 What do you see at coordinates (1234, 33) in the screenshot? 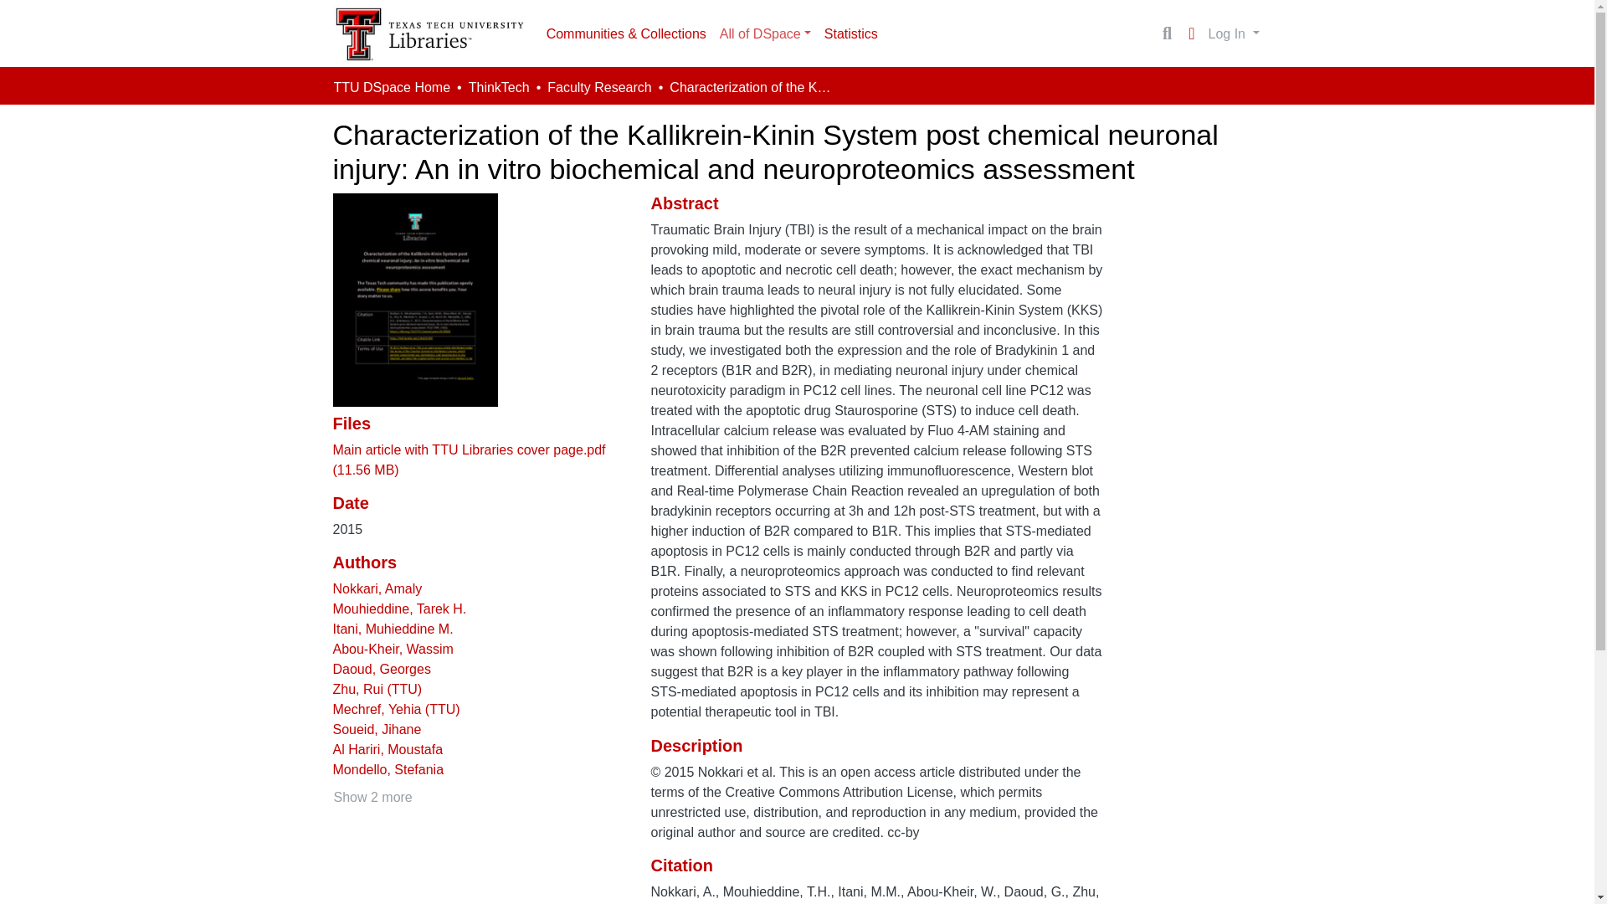
I see `Log In` at bounding box center [1234, 33].